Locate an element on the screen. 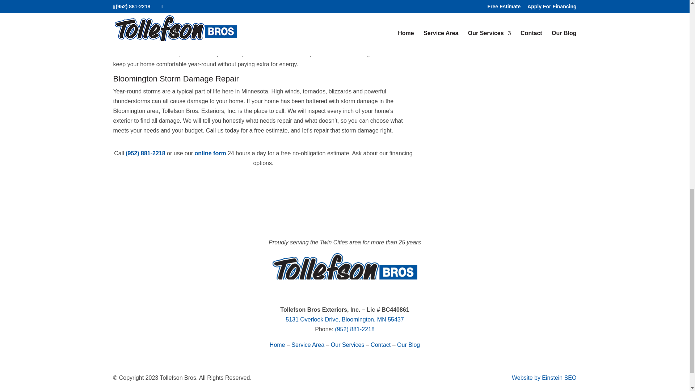 The image size is (695, 391). Service Area is located at coordinates (308, 345).